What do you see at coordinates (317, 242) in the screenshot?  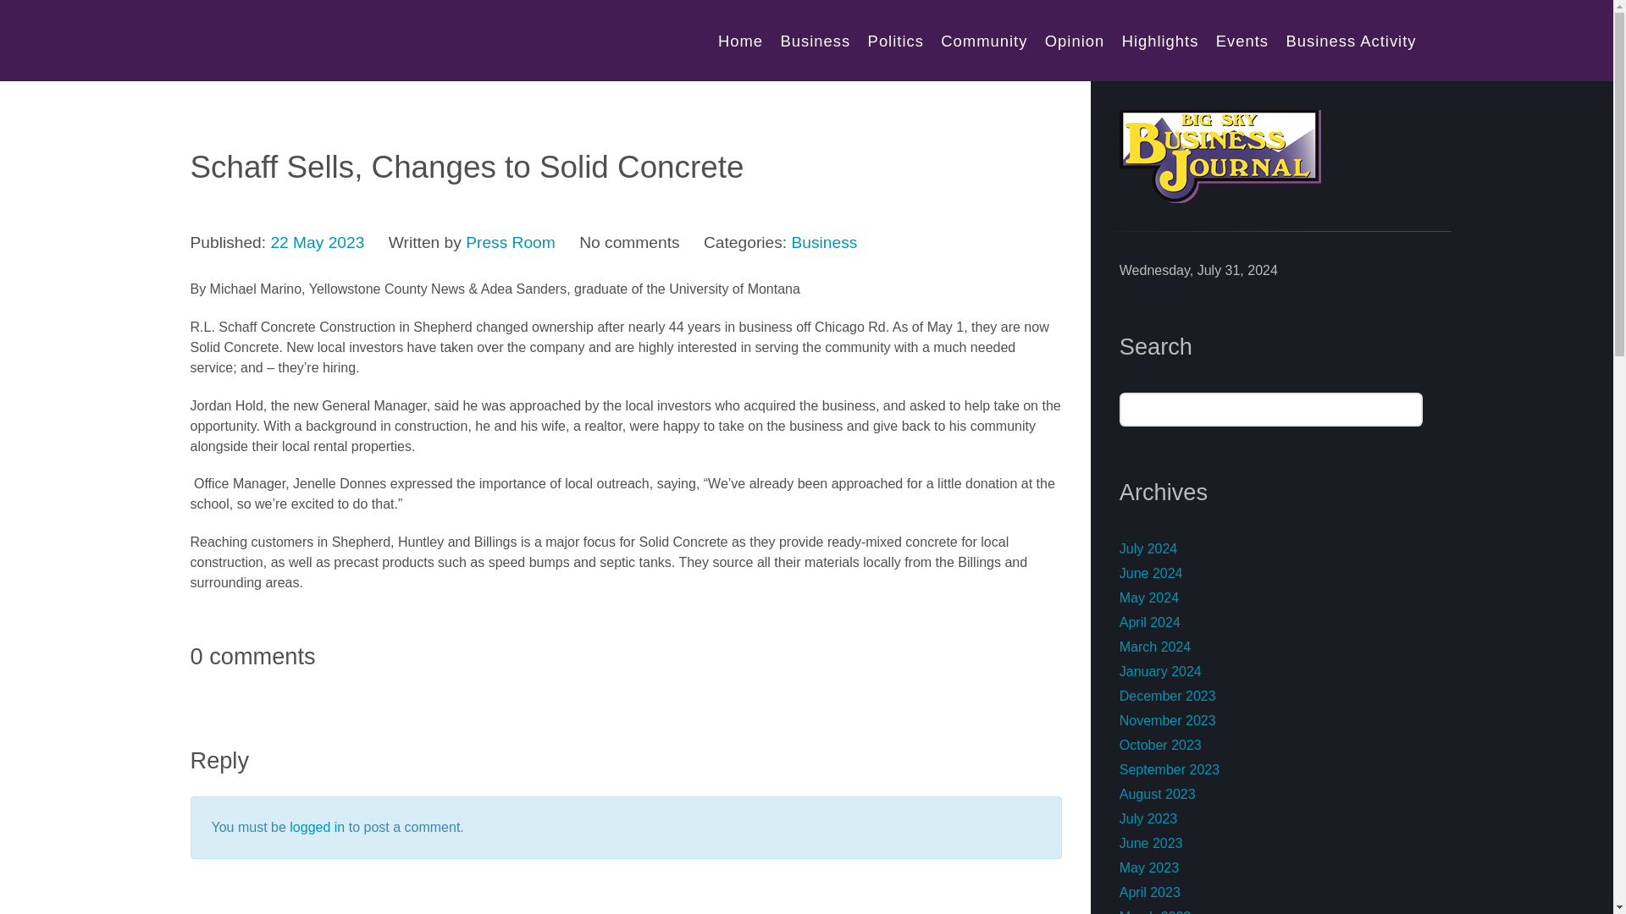 I see `Schaff Sells, Changes to Solid Concrete` at bounding box center [317, 242].